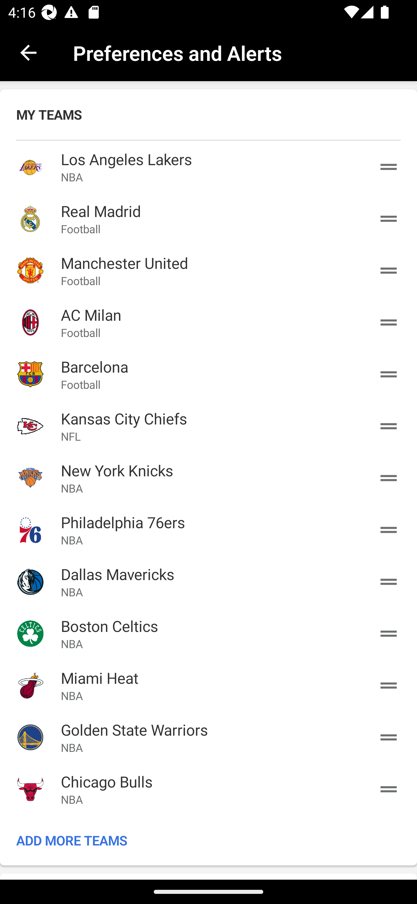 The width and height of the screenshot is (417, 904). I want to click on AC Milan AC Milan AC Milan Football Football, so click(209, 322).